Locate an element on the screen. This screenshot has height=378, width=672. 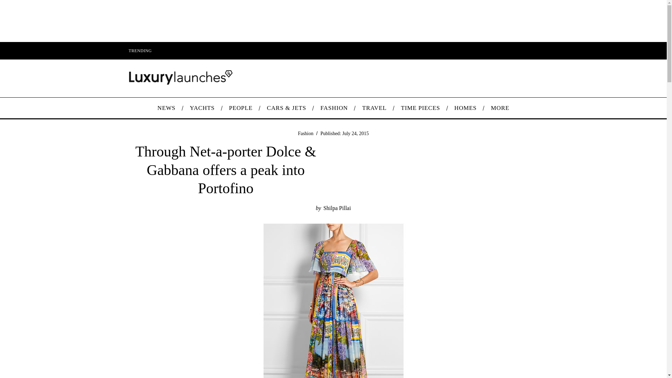
Shilpa Pillai is located at coordinates (337, 208).